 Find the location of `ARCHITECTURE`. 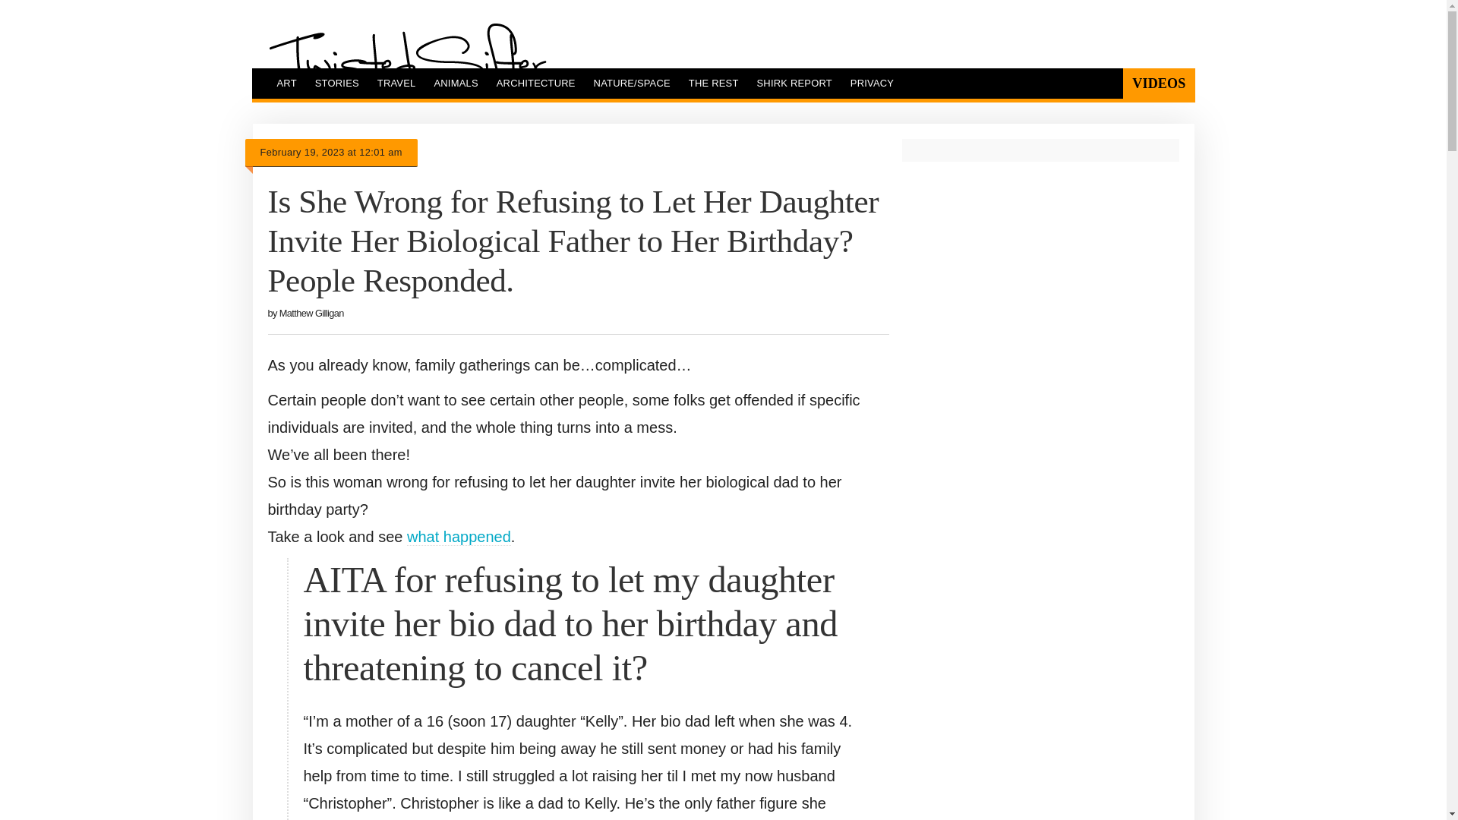

ARCHITECTURE is located at coordinates (535, 83).